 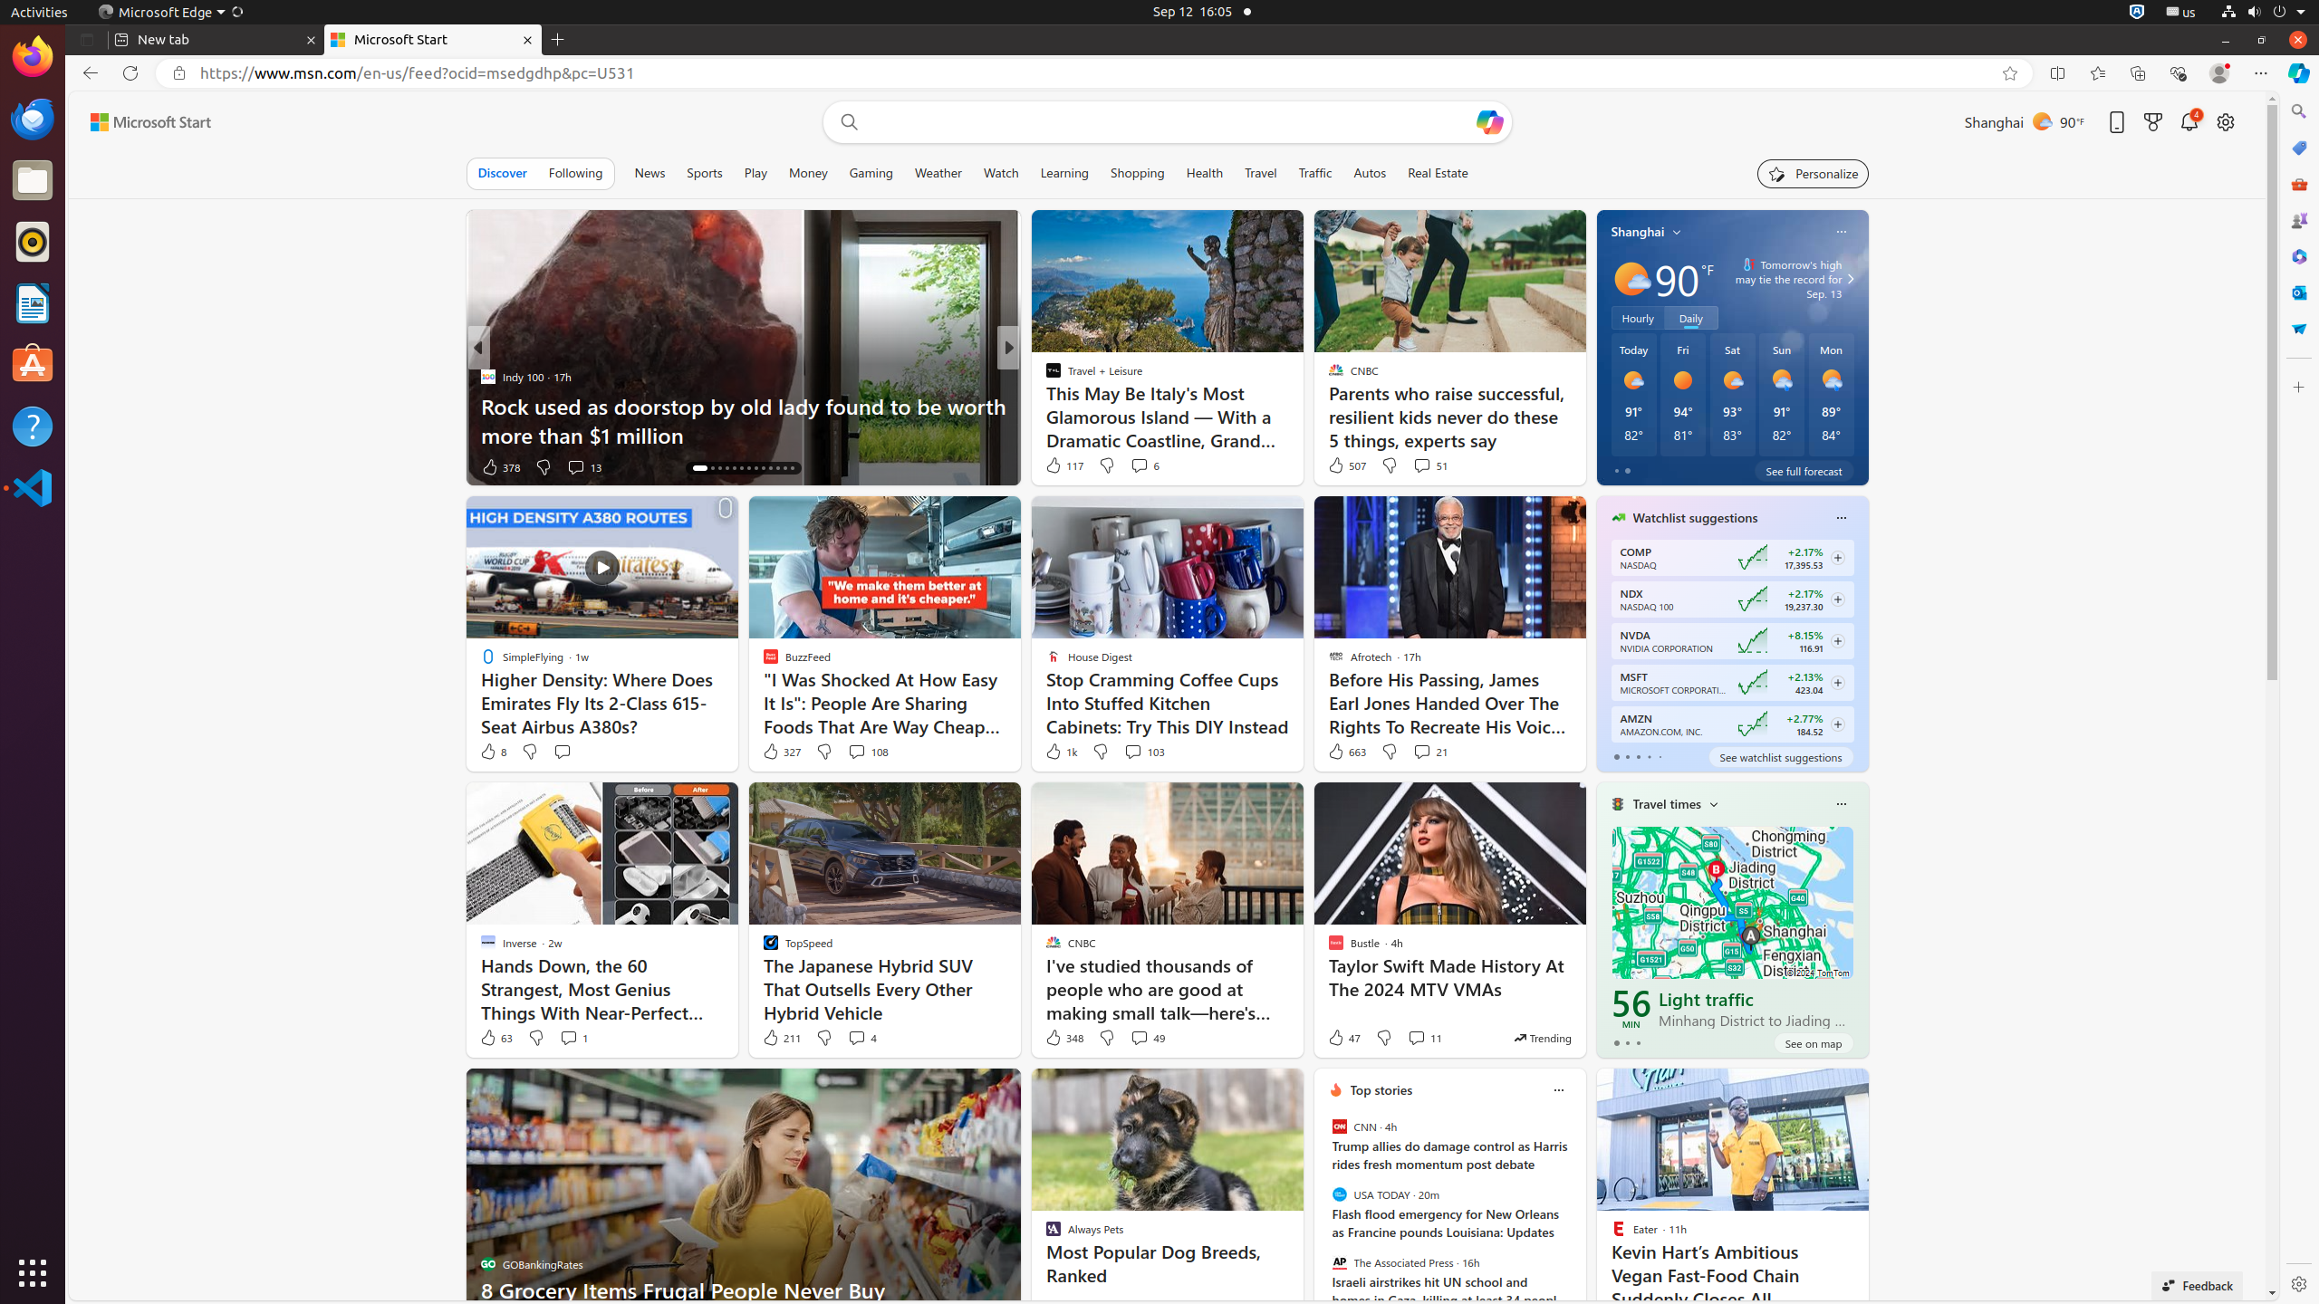 I want to click on 724 Like, so click(x=1058, y=467).